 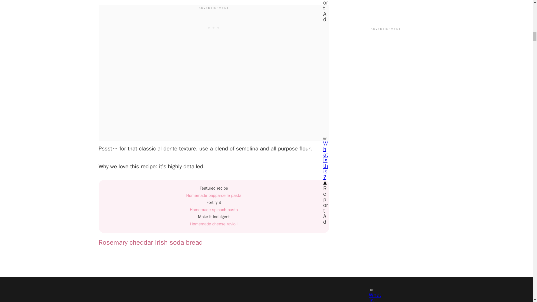 I want to click on Homemade pappardelle pasta, so click(x=214, y=195).